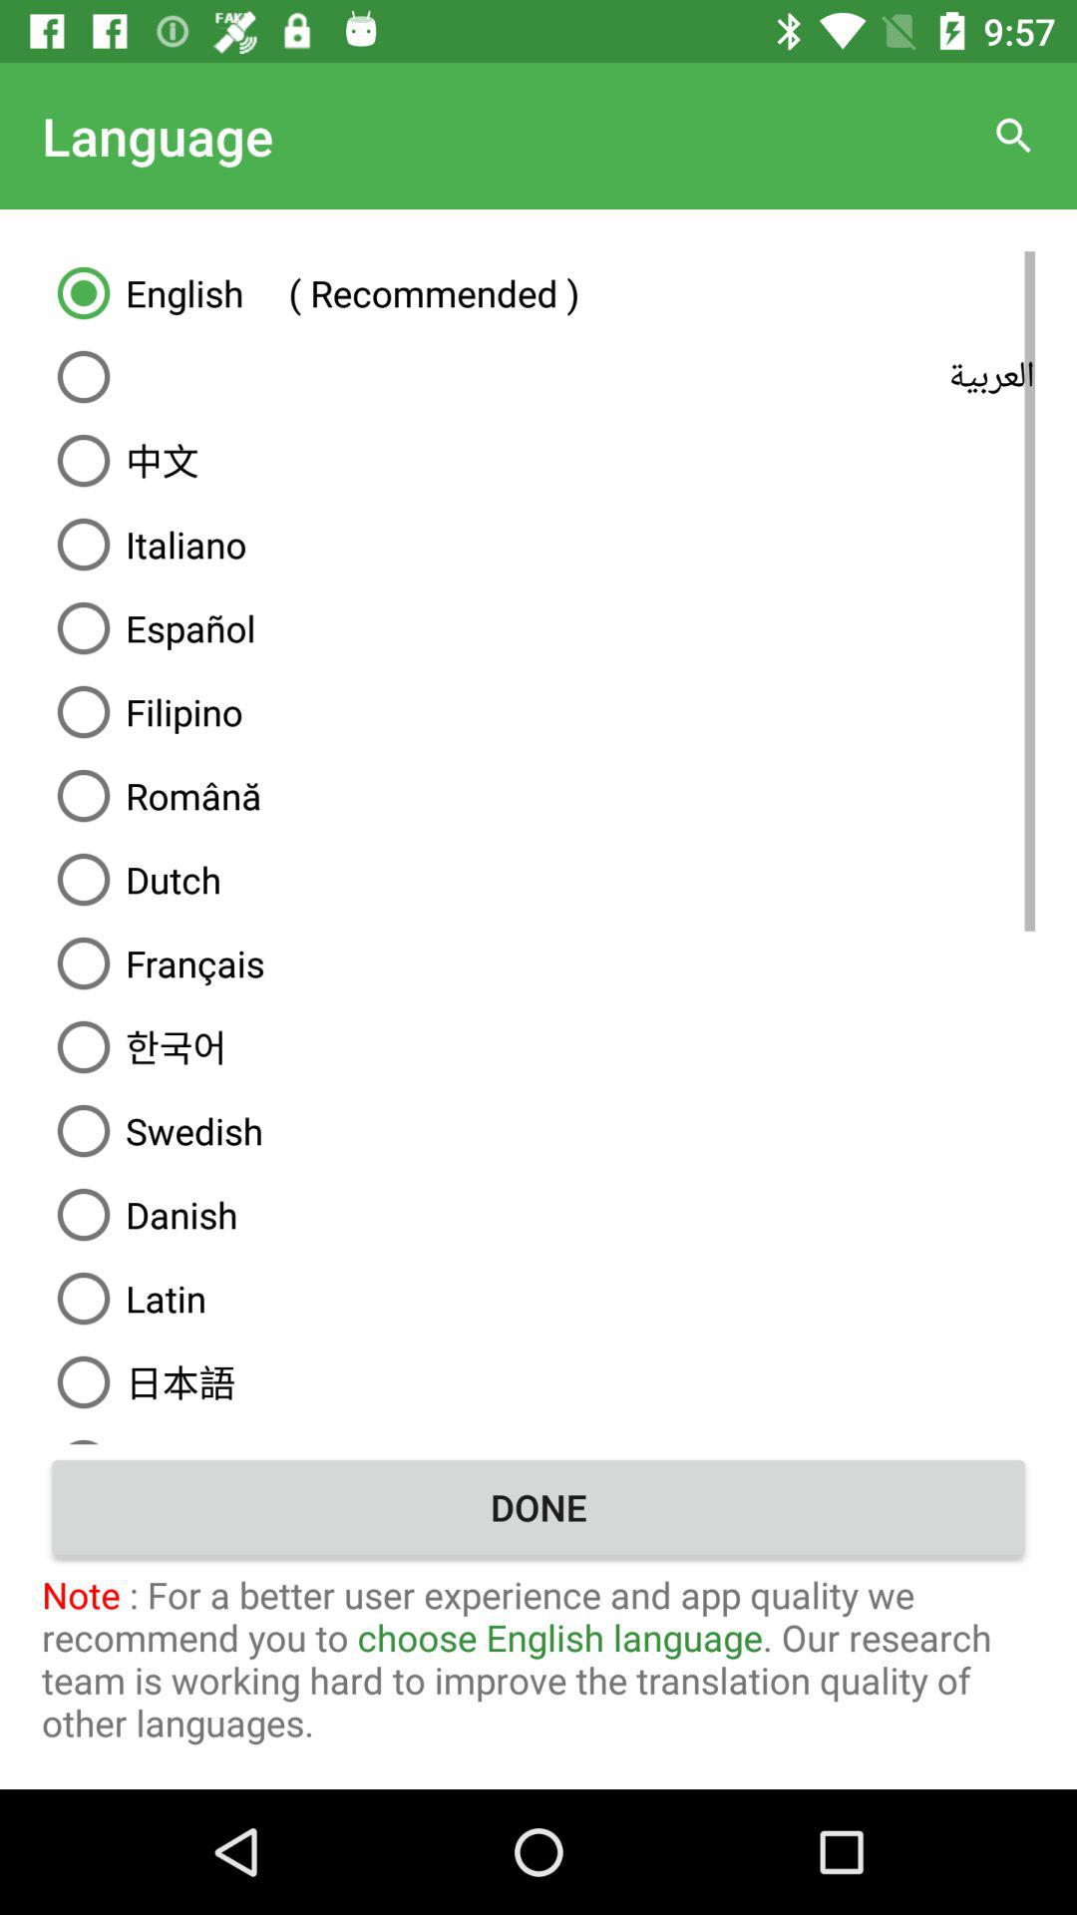  Describe the element at coordinates (538, 1215) in the screenshot. I see `turn off the item below the swedish item` at that location.